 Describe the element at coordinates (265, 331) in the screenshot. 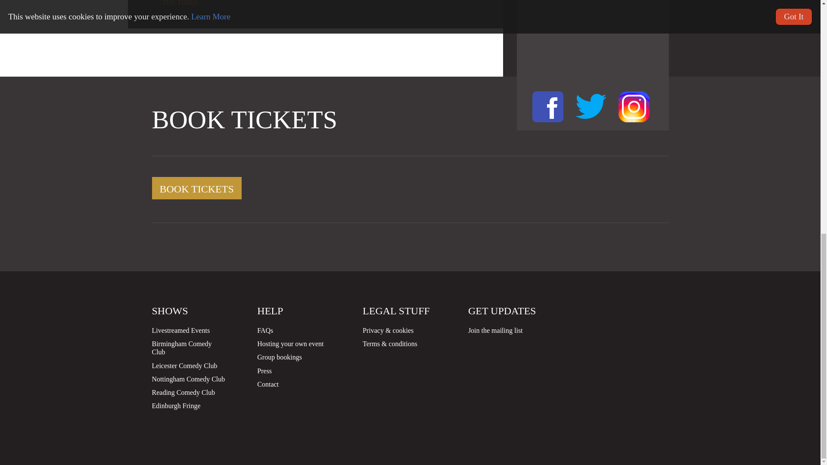

I see `FAQs` at that location.